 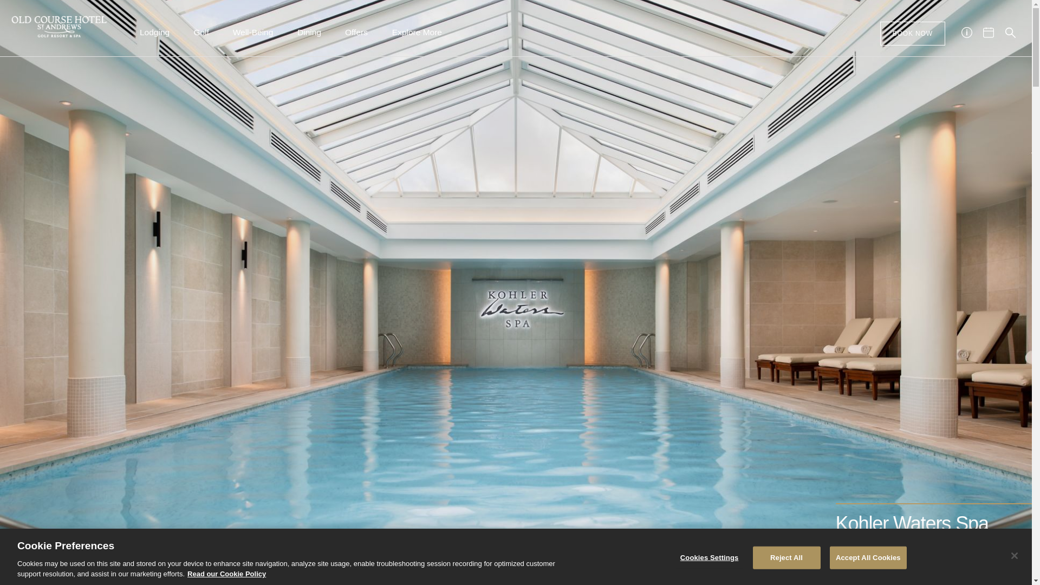 What do you see at coordinates (154, 37) in the screenshot?
I see `Lodging` at bounding box center [154, 37].